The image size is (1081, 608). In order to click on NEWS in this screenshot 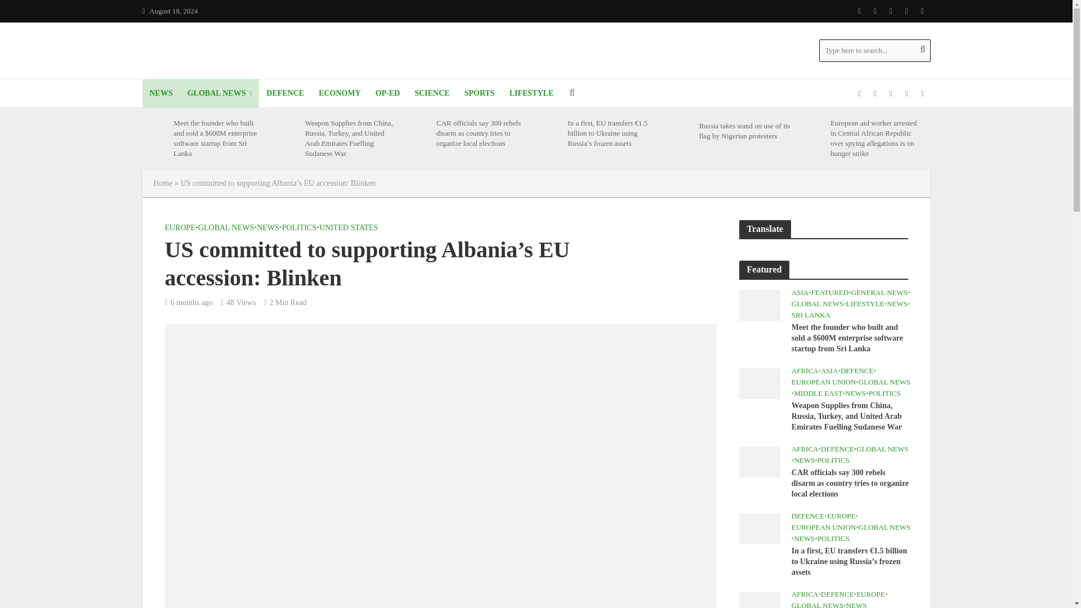, I will do `click(160, 93)`.